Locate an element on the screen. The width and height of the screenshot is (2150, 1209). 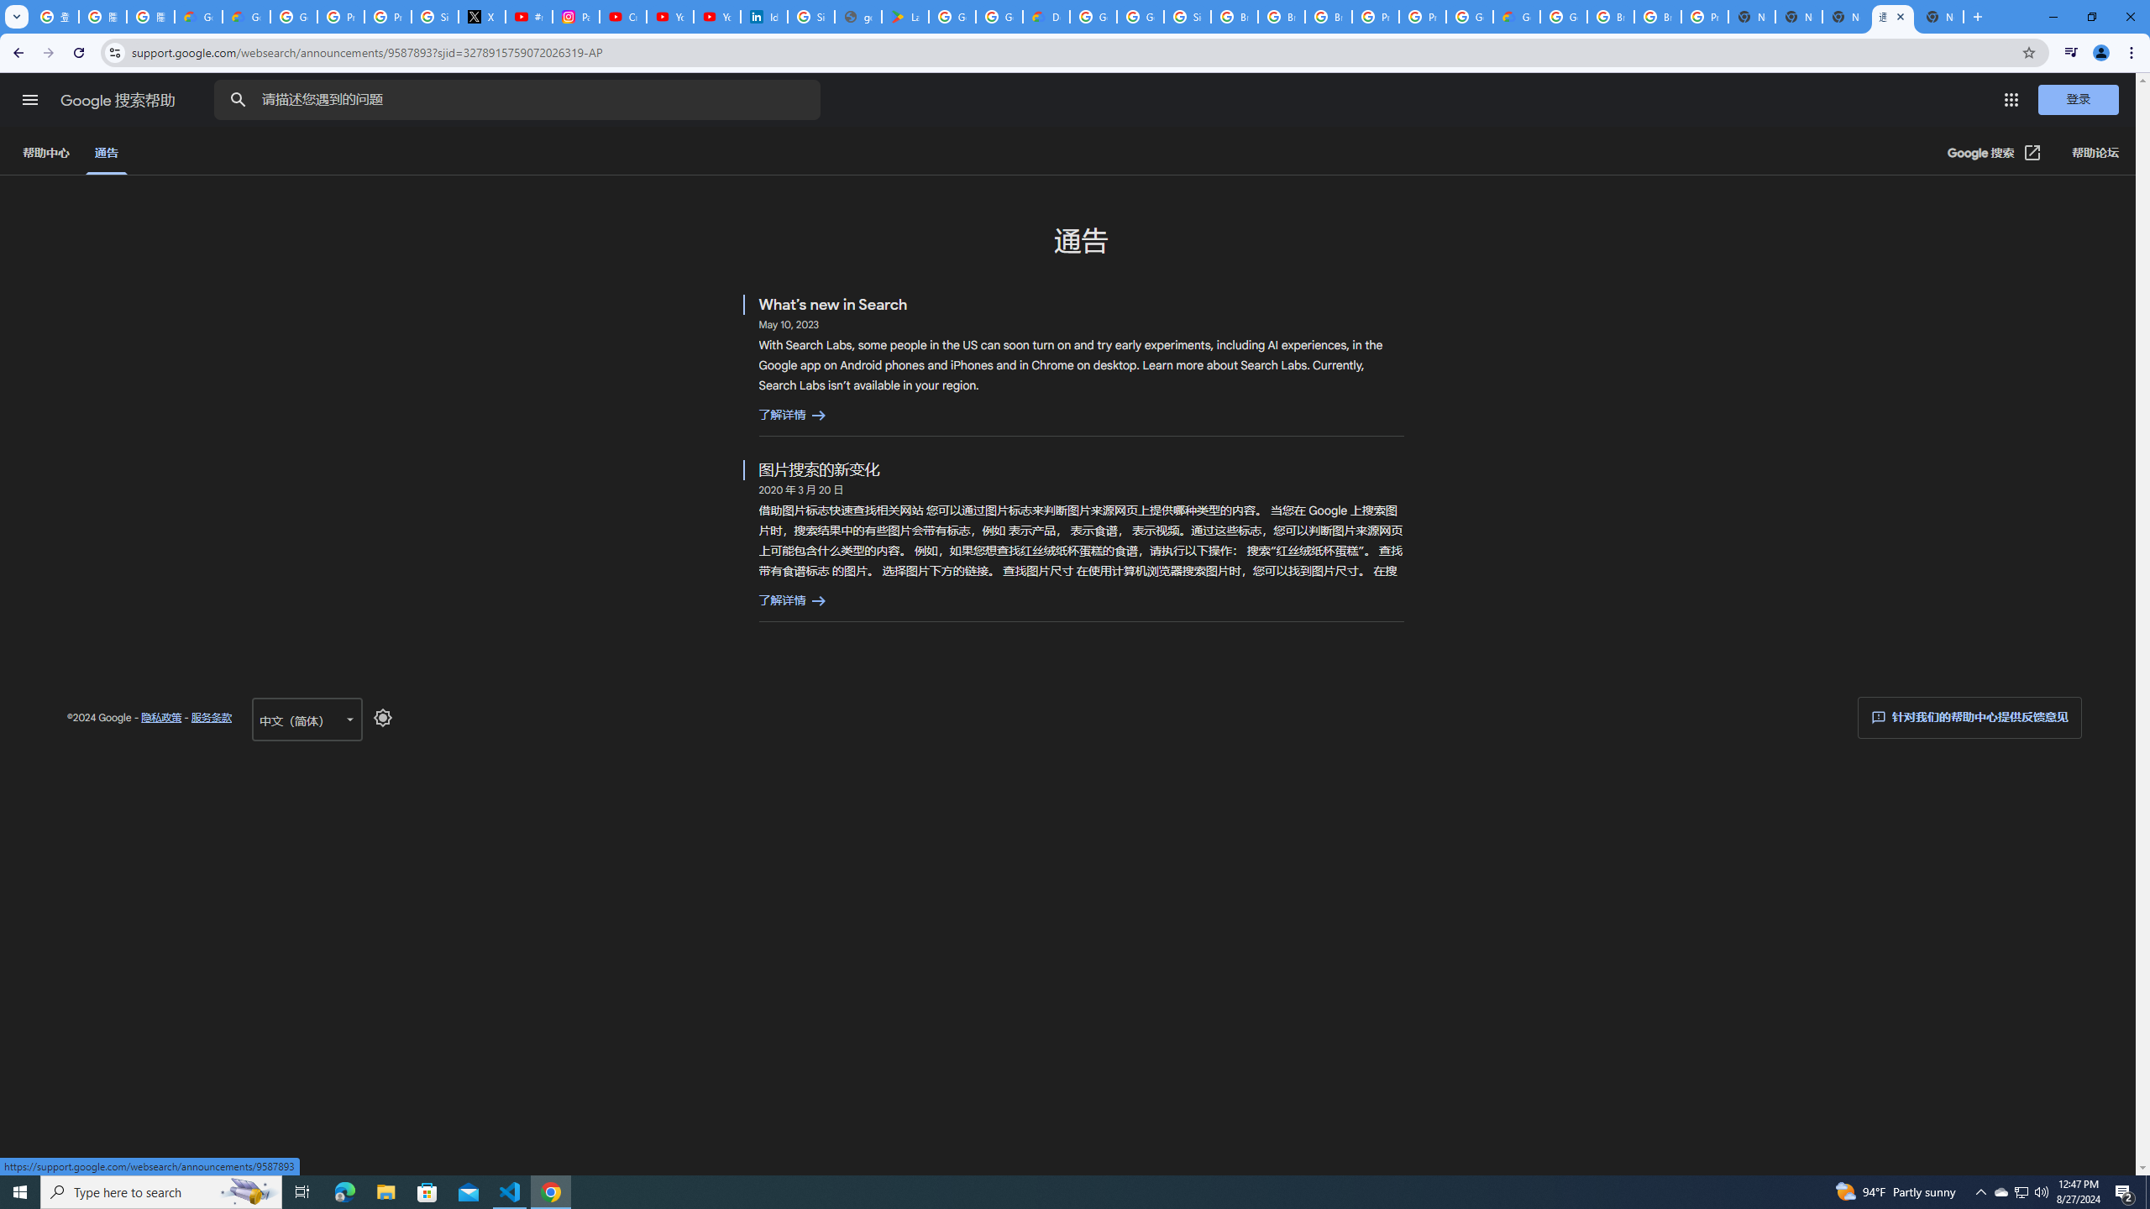
Google Cloud Privacy Notice is located at coordinates (246, 17).